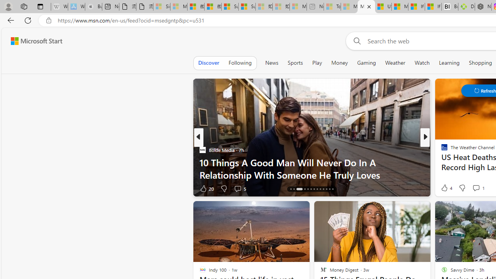 This screenshot has width=496, height=279. What do you see at coordinates (445, 188) in the screenshot?
I see `5k Like` at bounding box center [445, 188].